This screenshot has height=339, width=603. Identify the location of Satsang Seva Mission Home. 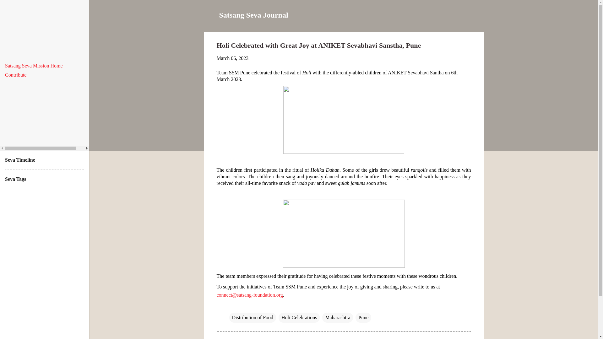
(34, 66).